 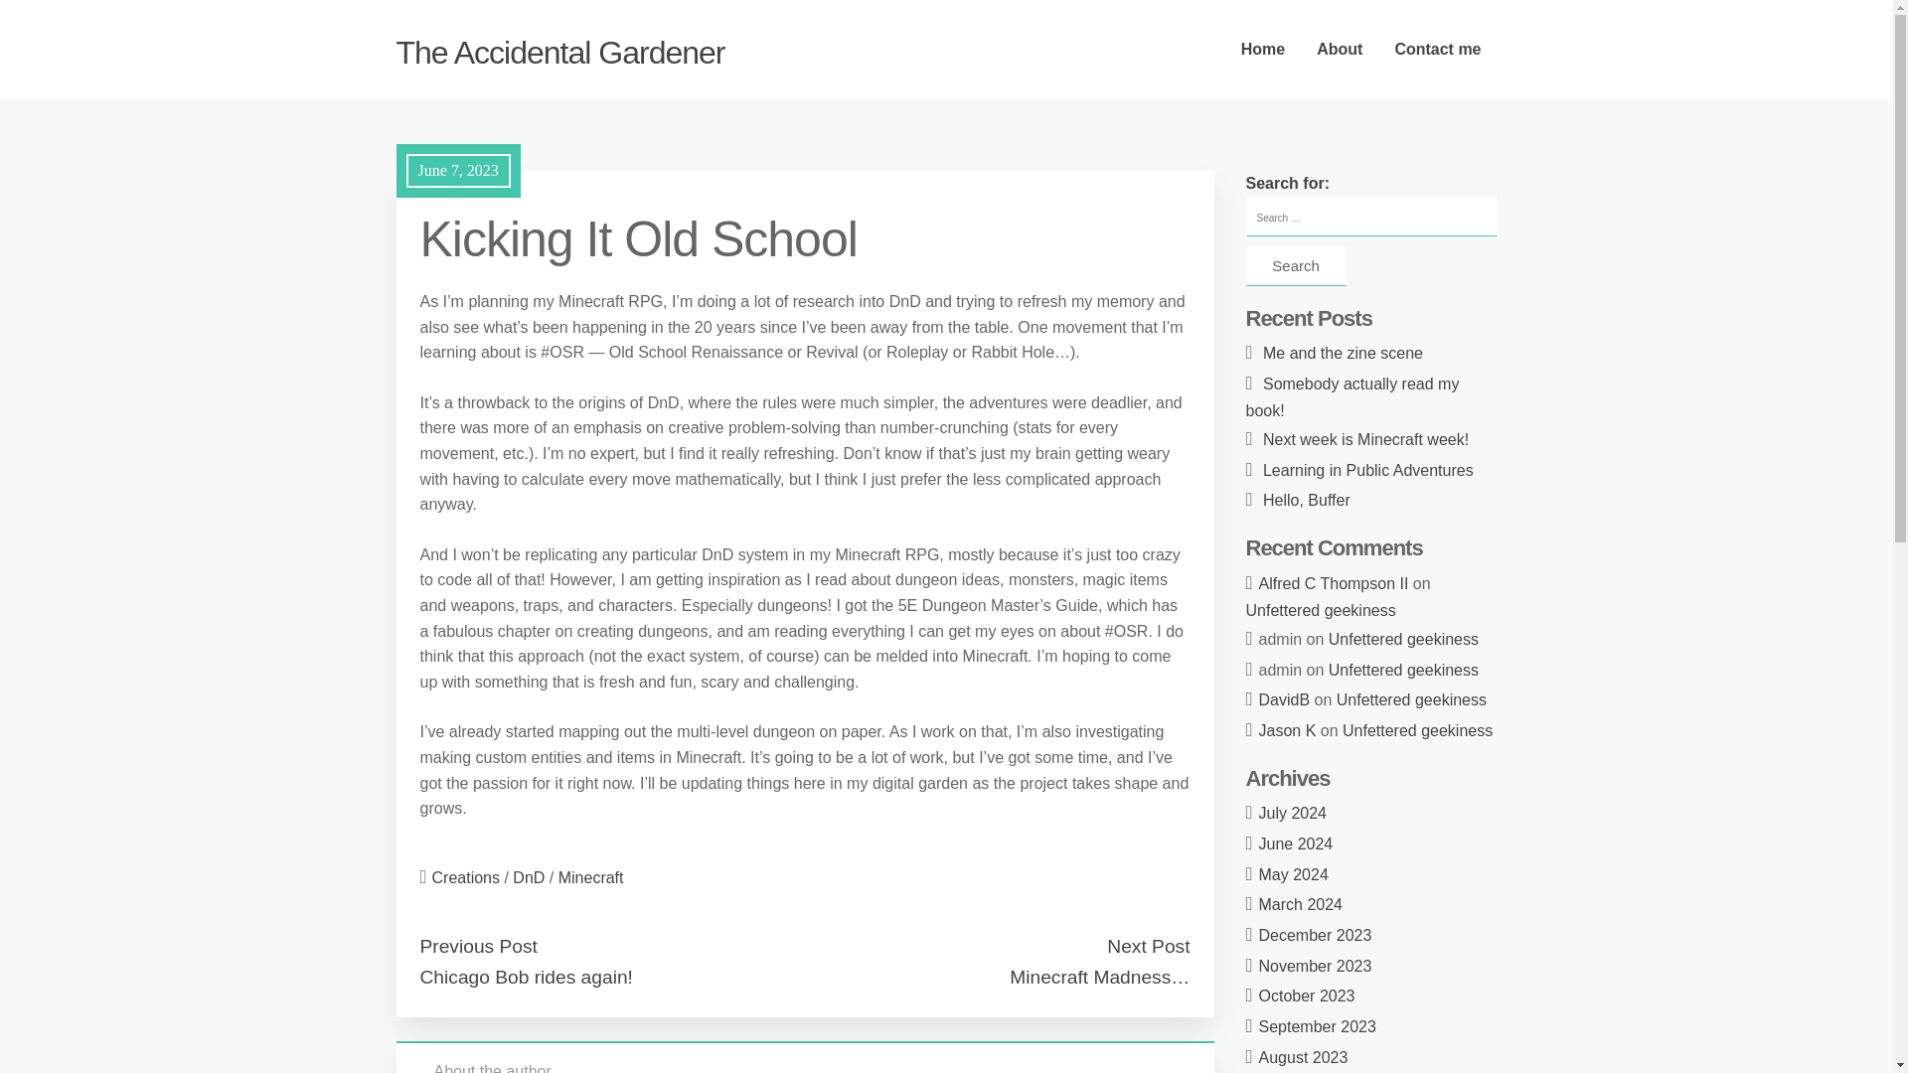 What do you see at coordinates (1365, 439) in the screenshot?
I see `Next week is Minecraft week!` at bounding box center [1365, 439].